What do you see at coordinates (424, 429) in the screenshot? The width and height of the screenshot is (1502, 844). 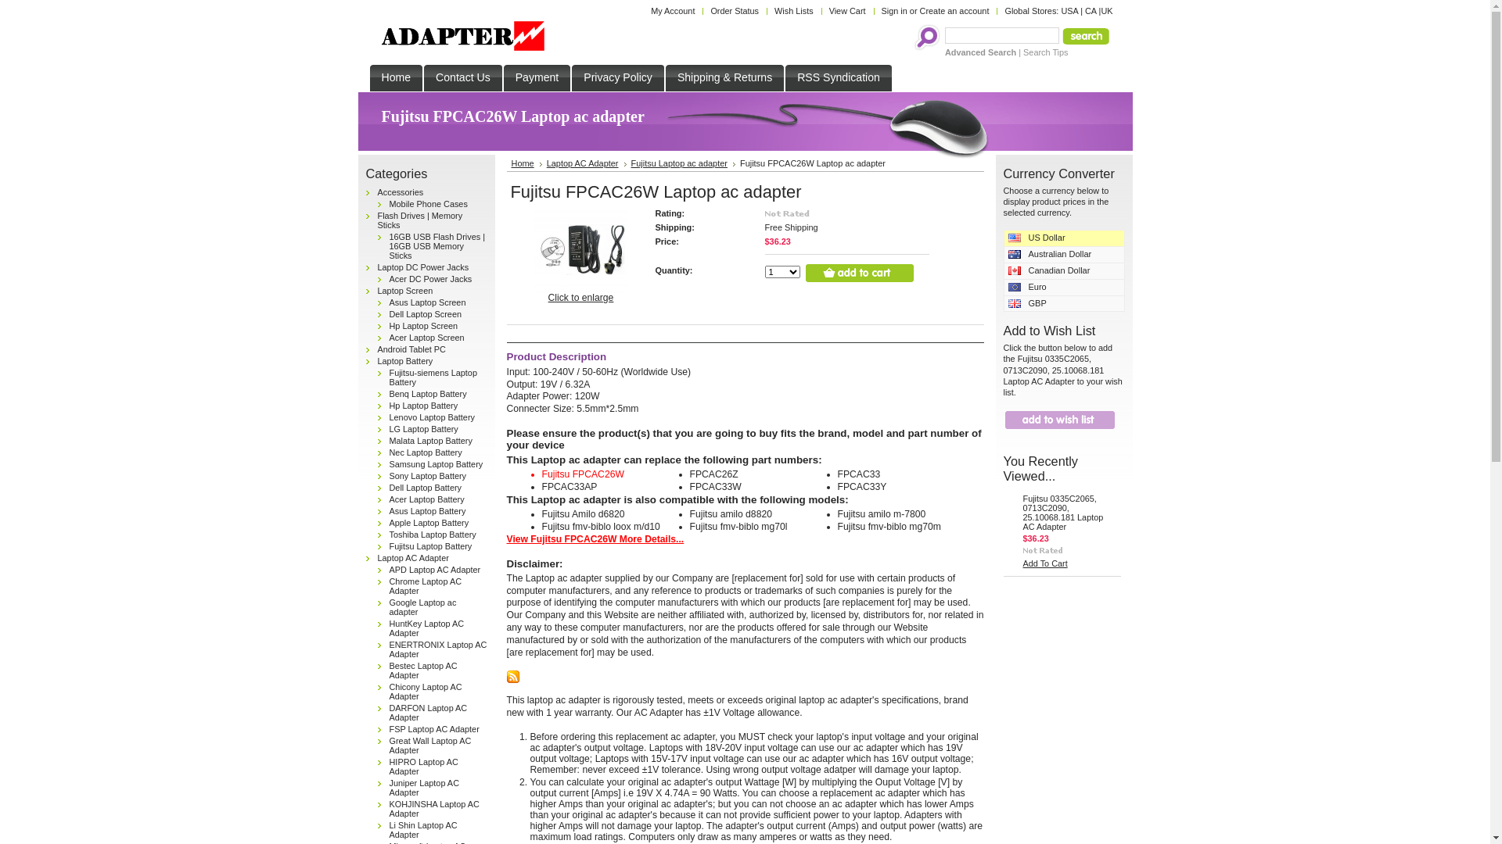 I see `LG Laptop Battery` at bounding box center [424, 429].